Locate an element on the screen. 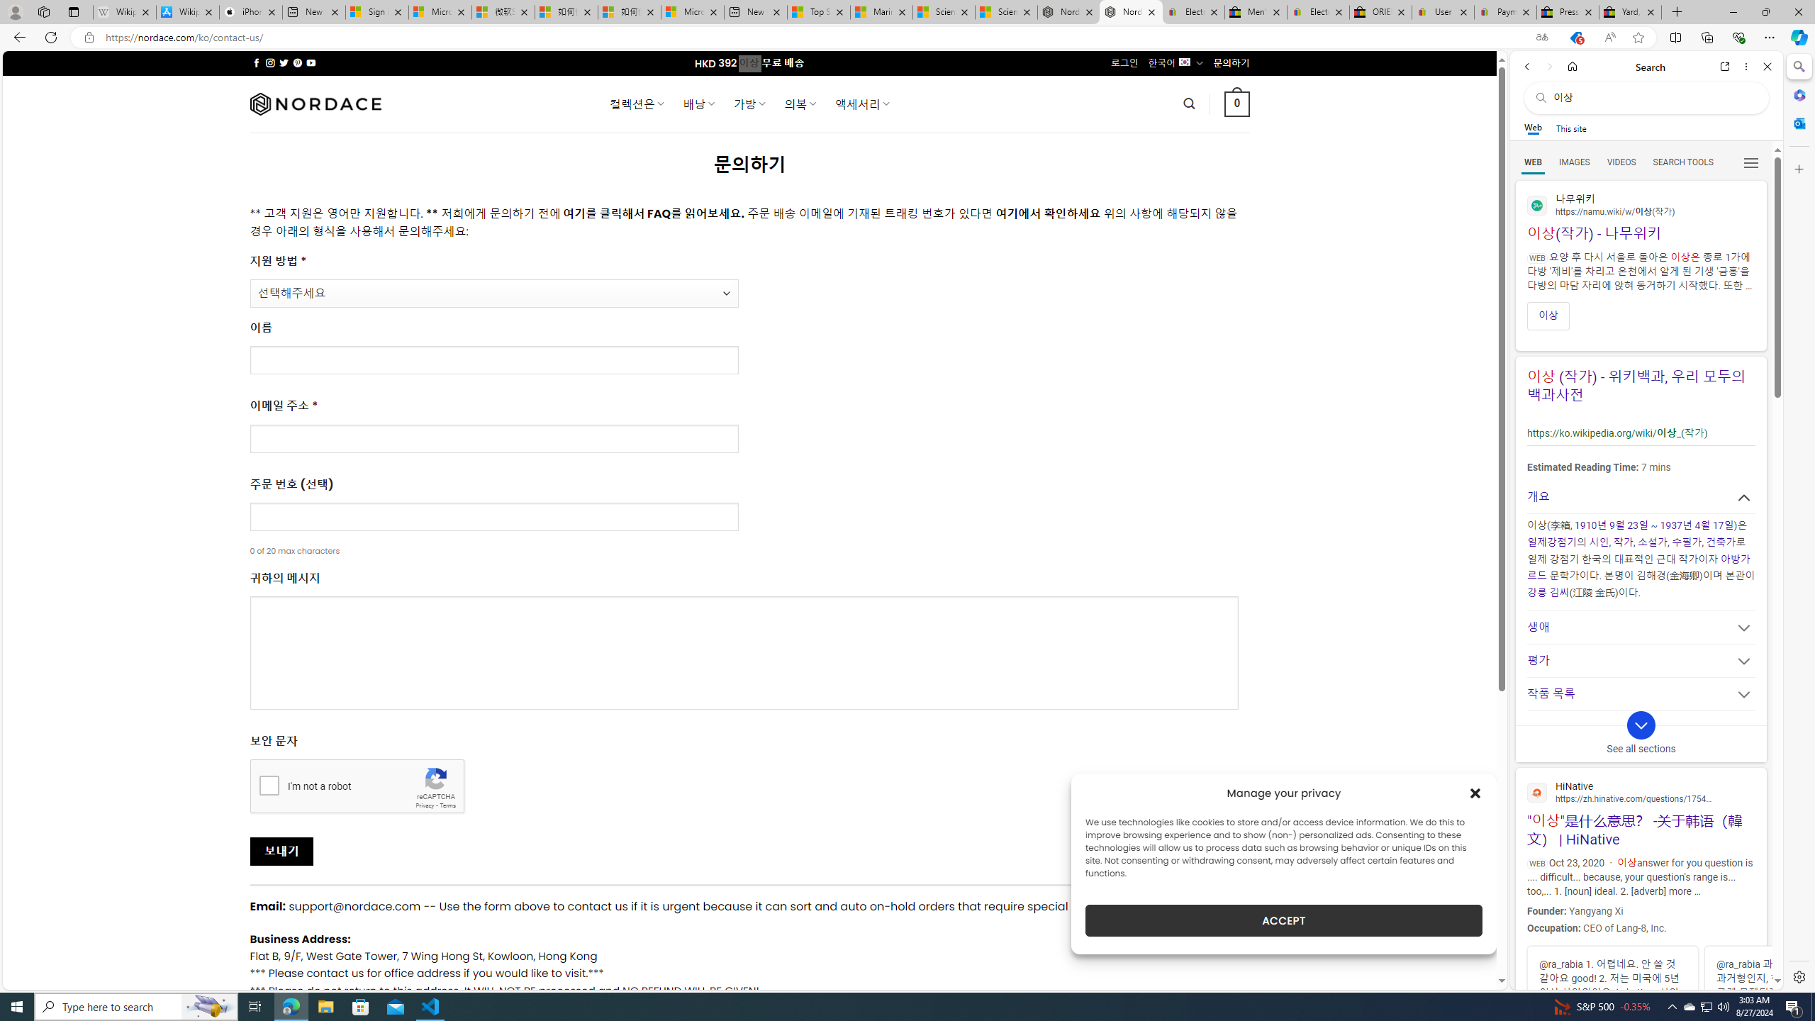 The width and height of the screenshot is (1815, 1021). Preferences is located at coordinates (1750, 162).